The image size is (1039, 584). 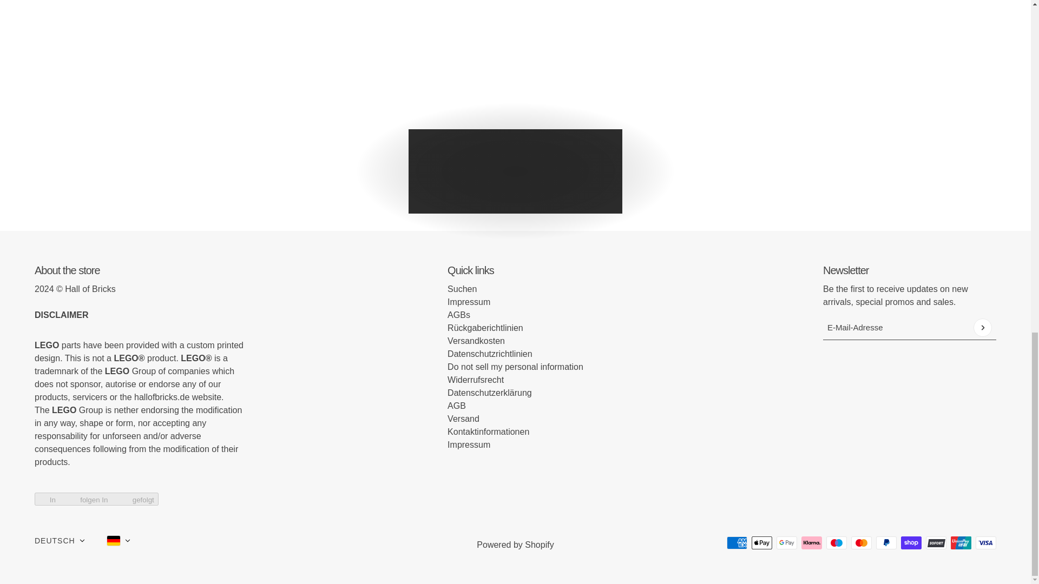 I want to click on AGBs, so click(x=459, y=315).